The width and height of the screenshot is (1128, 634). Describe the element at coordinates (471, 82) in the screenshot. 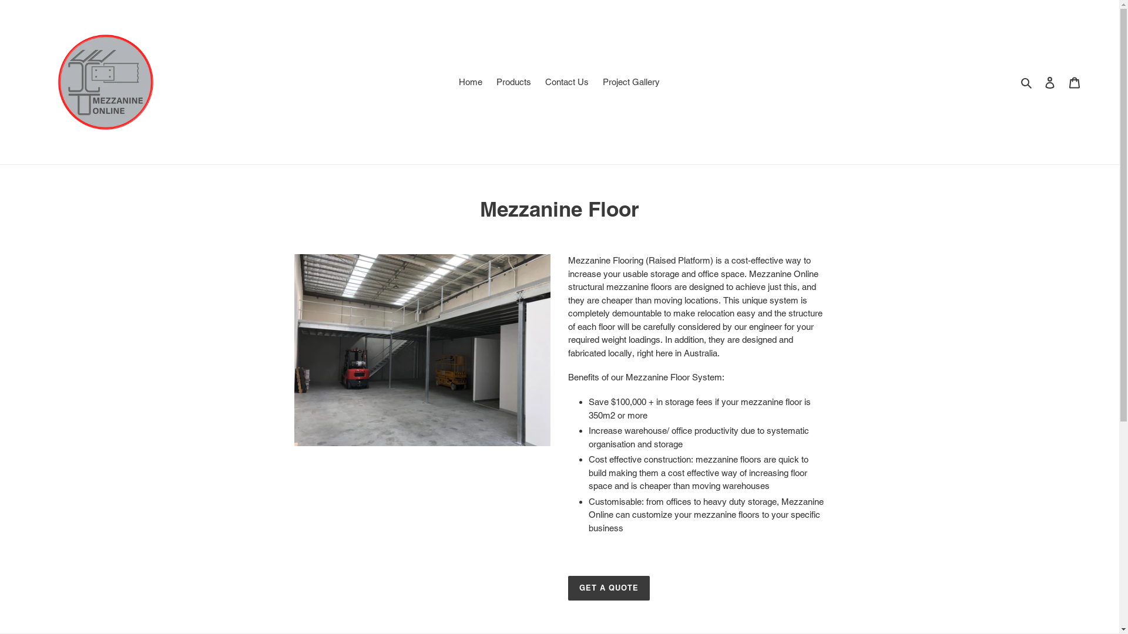

I see `Home` at that location.